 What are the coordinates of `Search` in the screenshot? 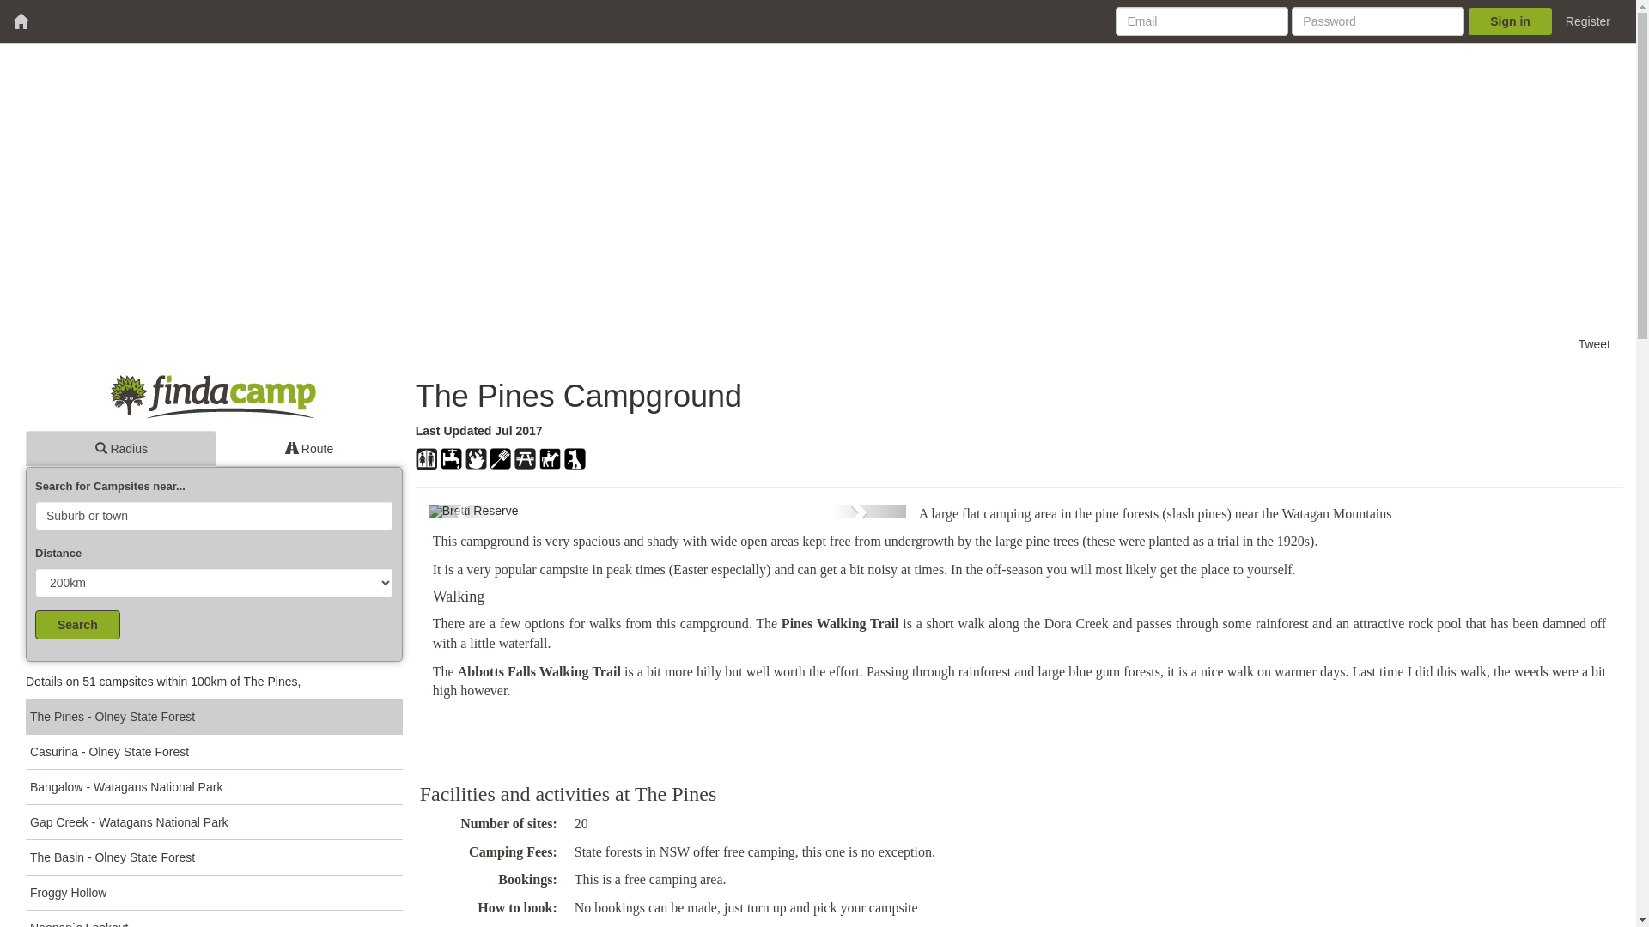 It's located at (77, 625).